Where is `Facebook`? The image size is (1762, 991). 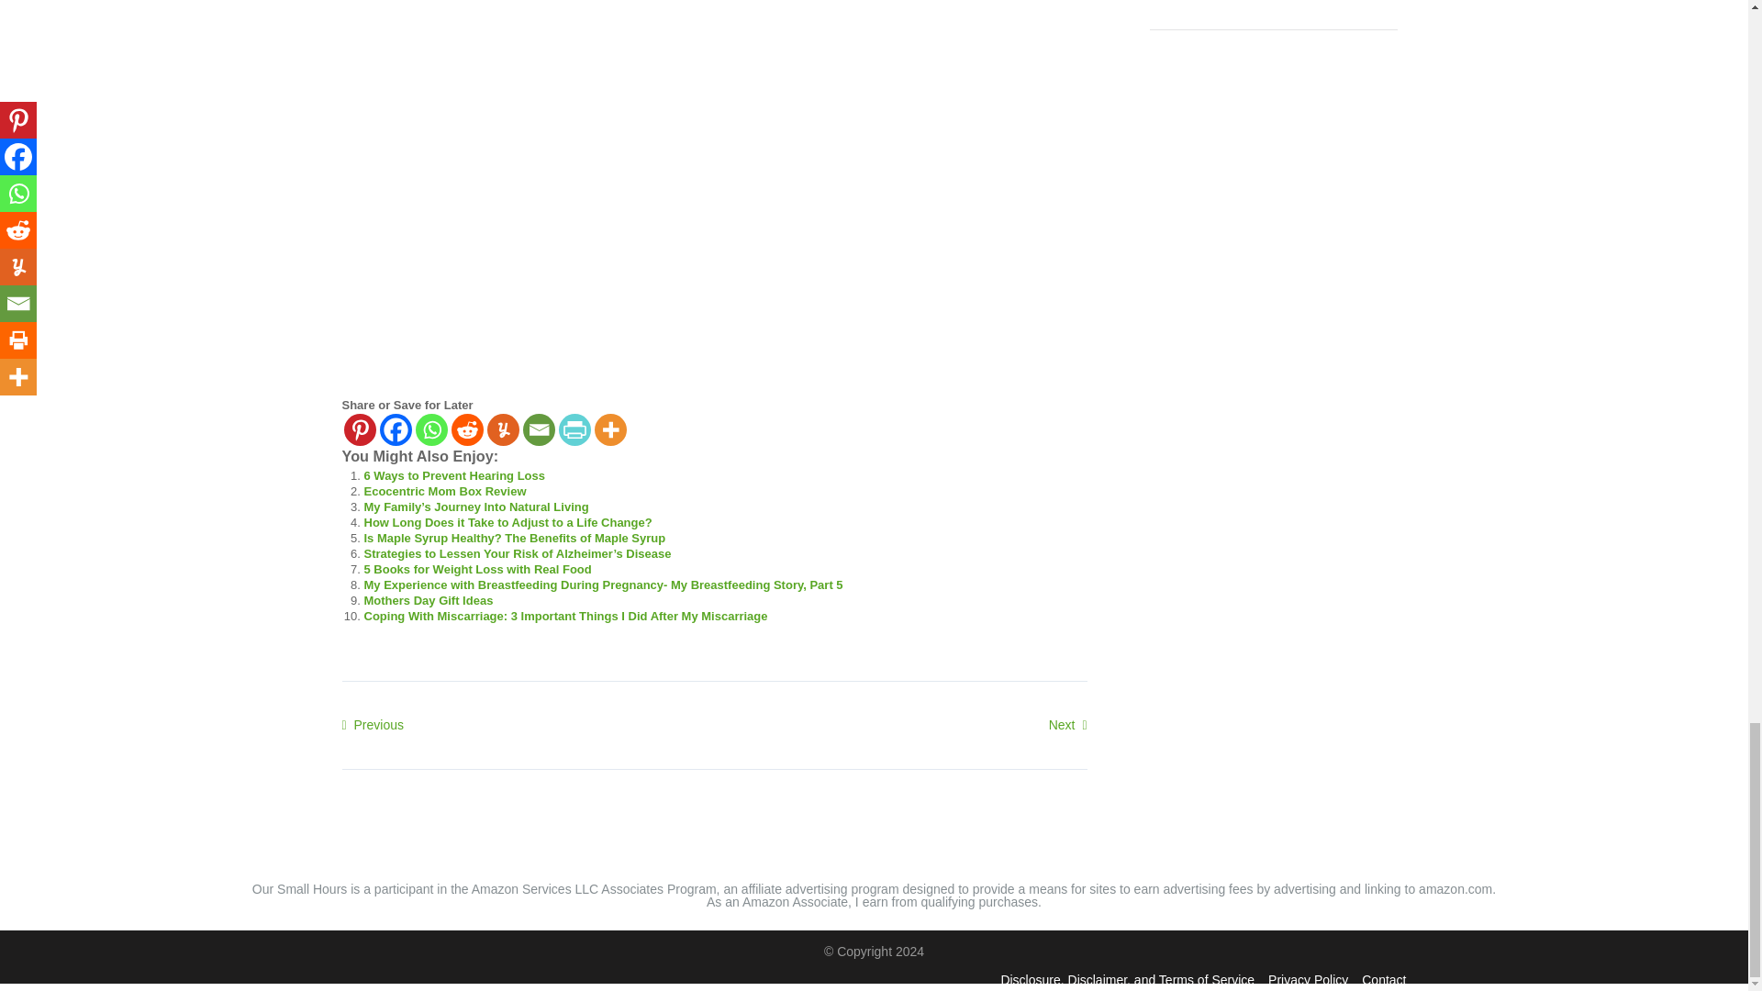
Facebook is located at coordinates (396, 429).